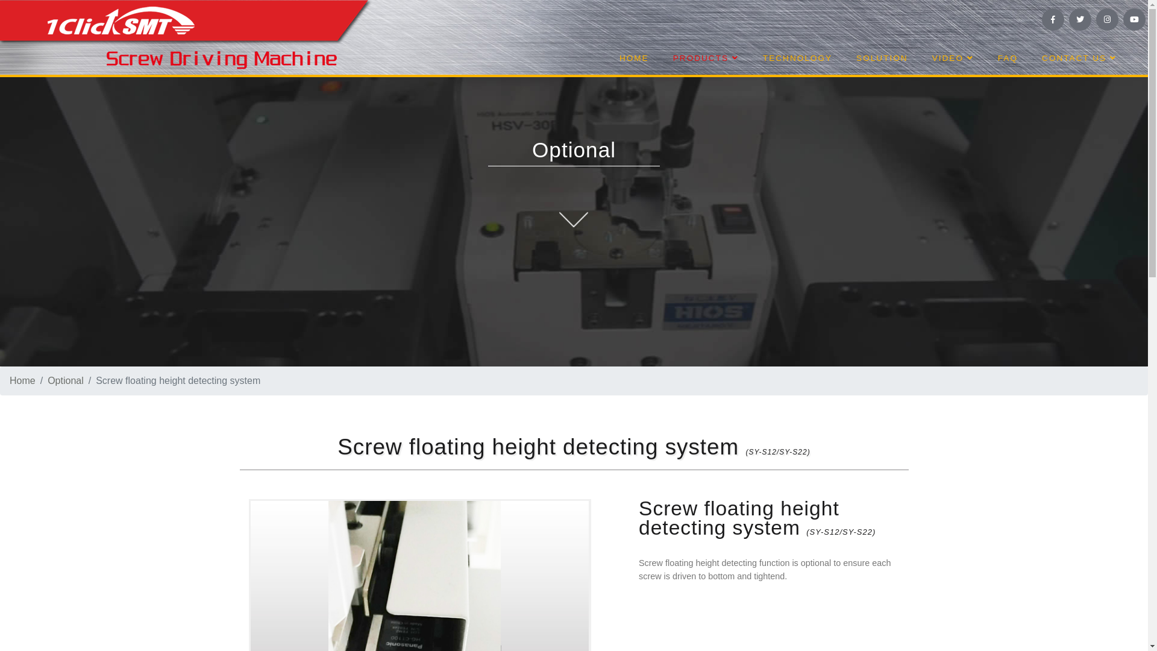 This screenshot has width=1157, height=651. What do you see at coordinates (882, 59) in the screenshot?
I see `SOLUTION` at bounding box center [882, 59].